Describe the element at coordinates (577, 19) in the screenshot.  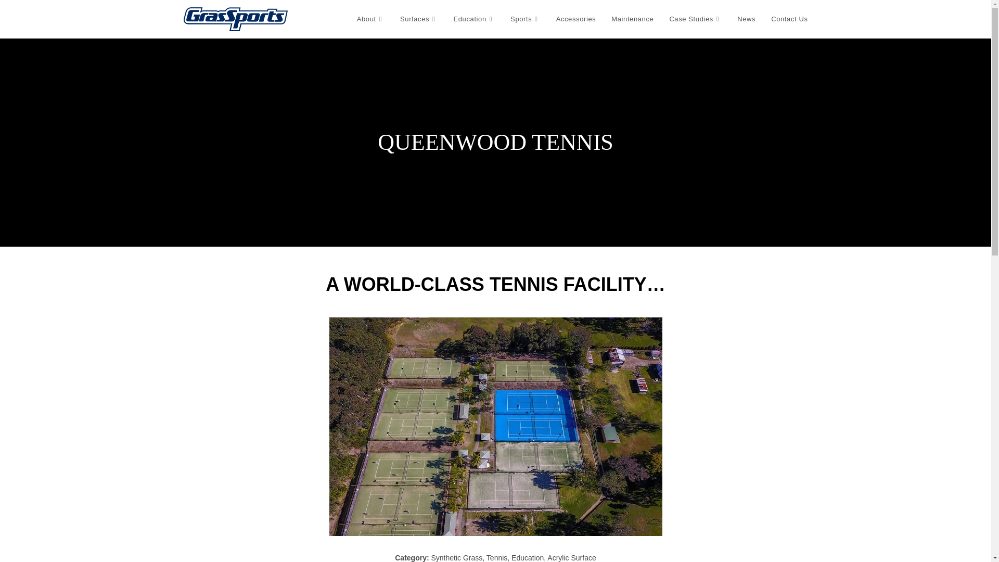
I see `Accessories` at that location.